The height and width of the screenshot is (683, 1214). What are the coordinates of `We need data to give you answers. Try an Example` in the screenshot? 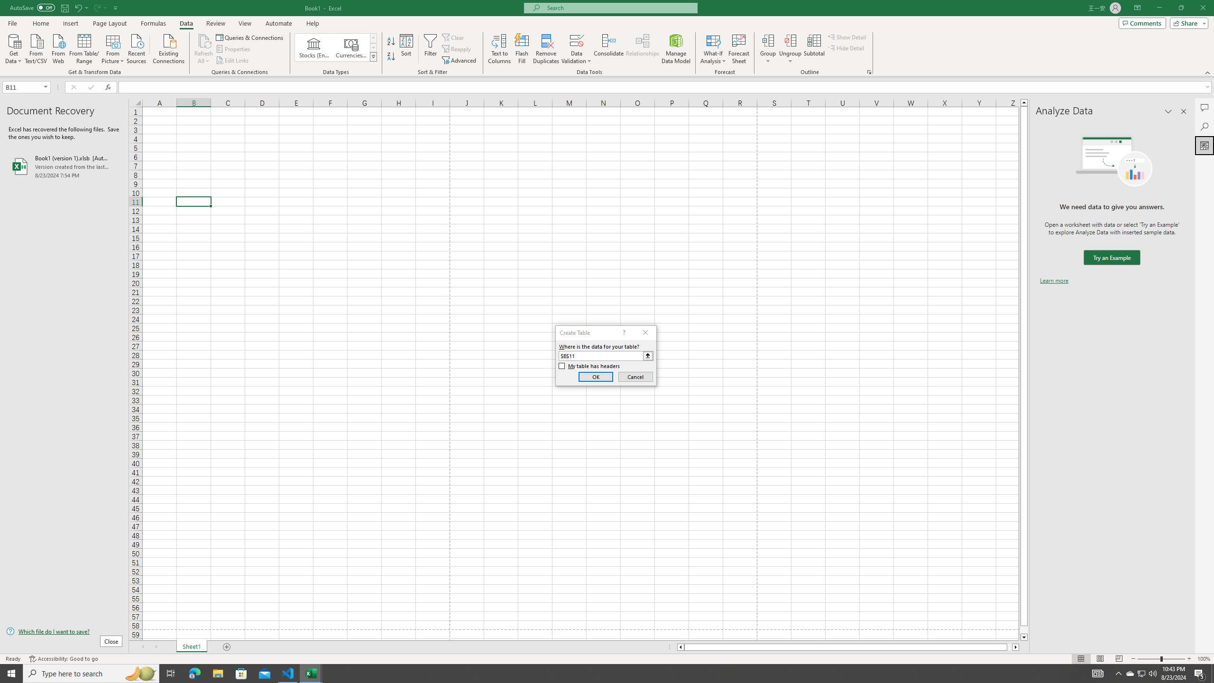 It's located at (1112, 258).